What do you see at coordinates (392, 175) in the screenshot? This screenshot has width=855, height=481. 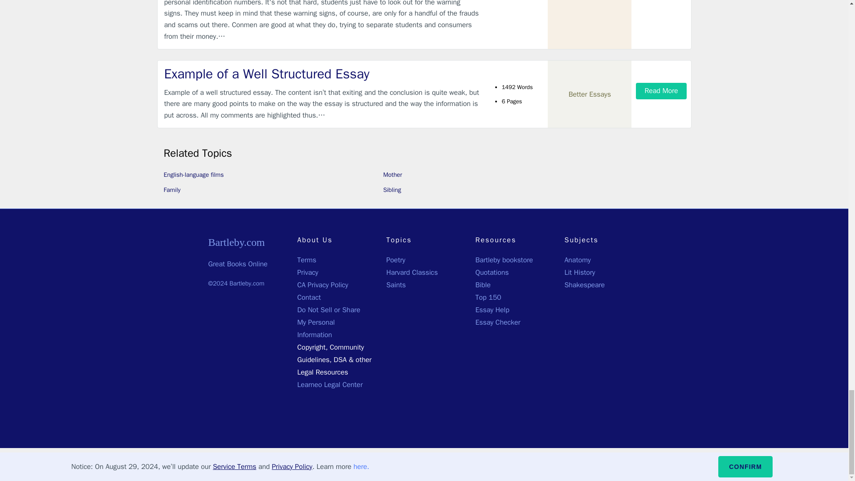 I see `Mother` at bounding box center [392, 175].